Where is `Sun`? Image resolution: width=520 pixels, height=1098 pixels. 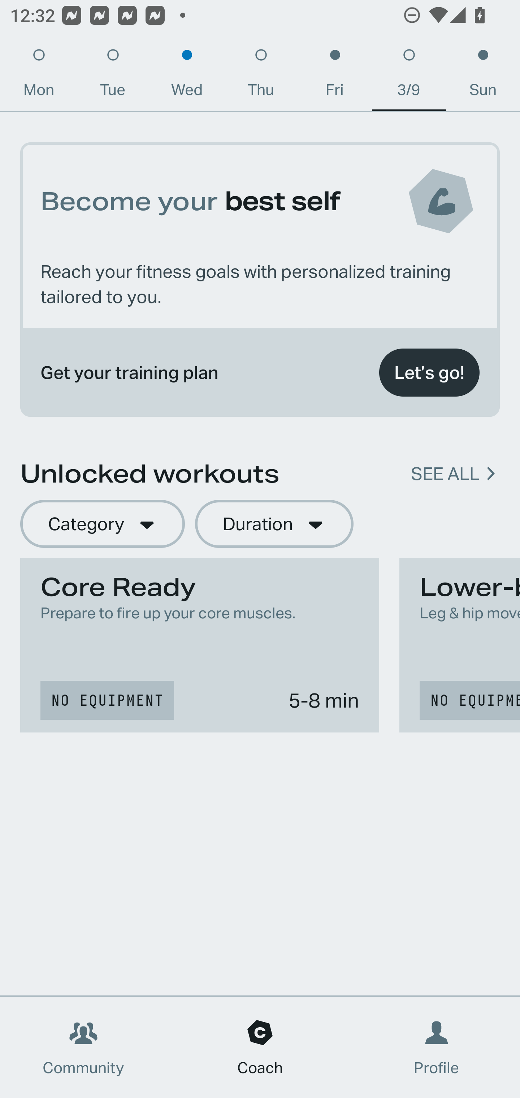 Sun is located at coordinates (483, 76).